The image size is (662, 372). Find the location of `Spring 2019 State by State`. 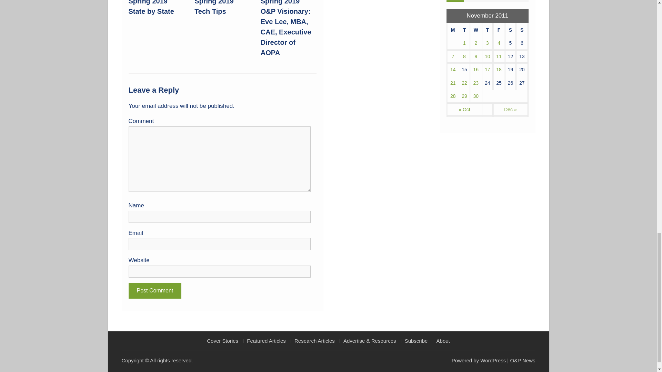

Spring 2019 State by State is located at coordinates (151, 8).